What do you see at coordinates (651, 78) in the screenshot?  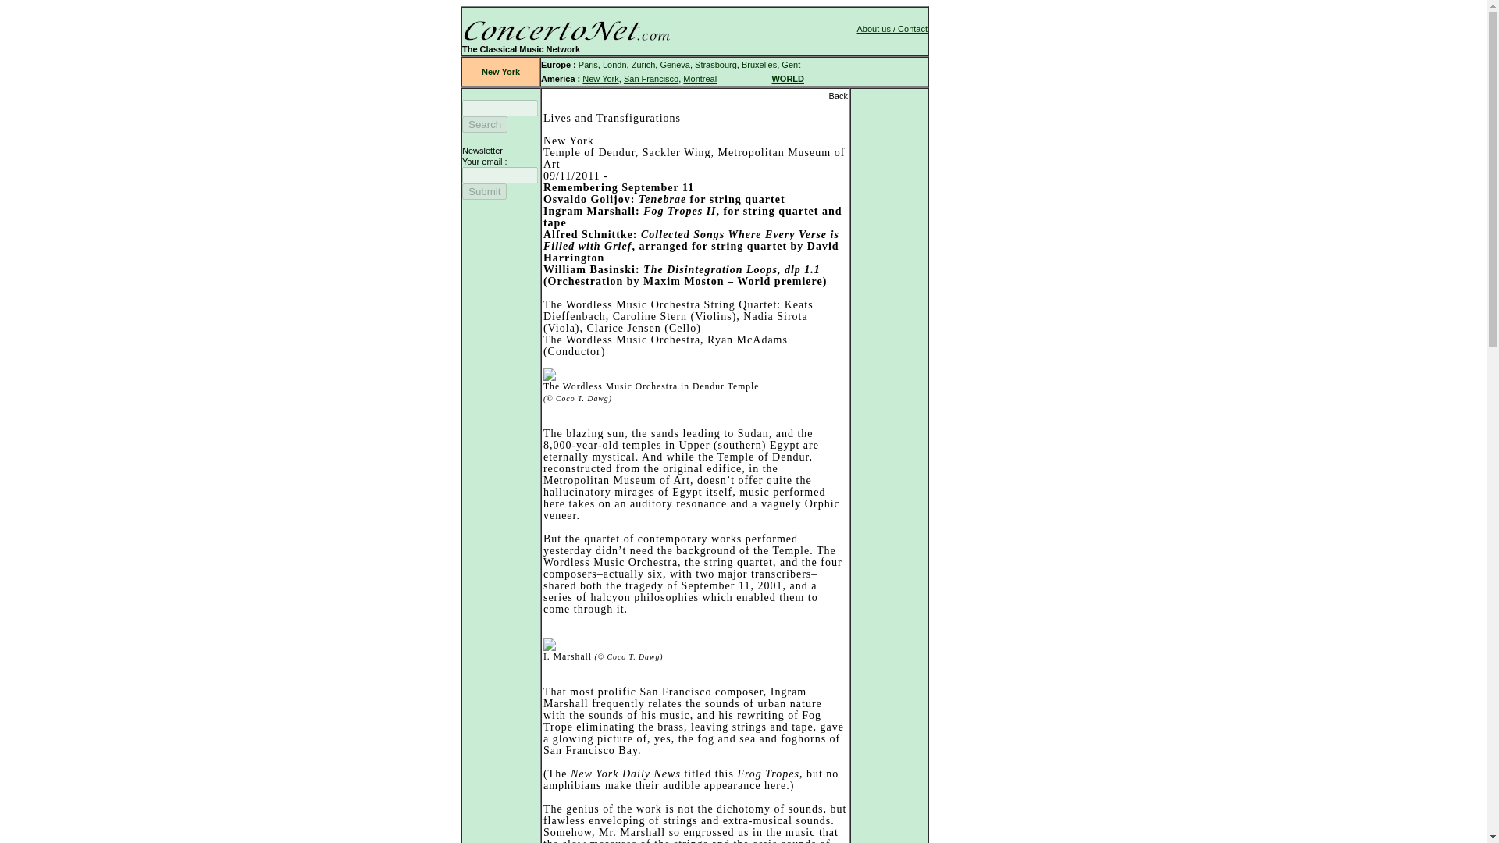 I see `San Francisco` at bounding box center [651, 78].